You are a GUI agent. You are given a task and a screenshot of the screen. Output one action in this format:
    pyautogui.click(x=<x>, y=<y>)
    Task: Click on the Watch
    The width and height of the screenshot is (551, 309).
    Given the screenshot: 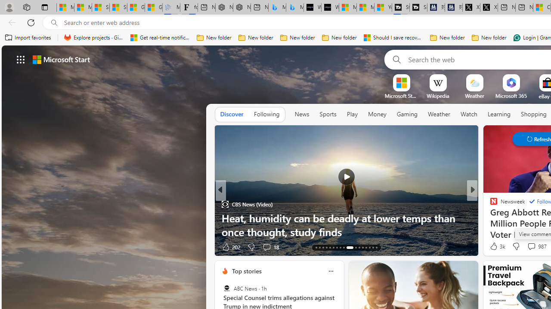 What is the action you would take?
    pyautogui.click(x=469, y=114)
    